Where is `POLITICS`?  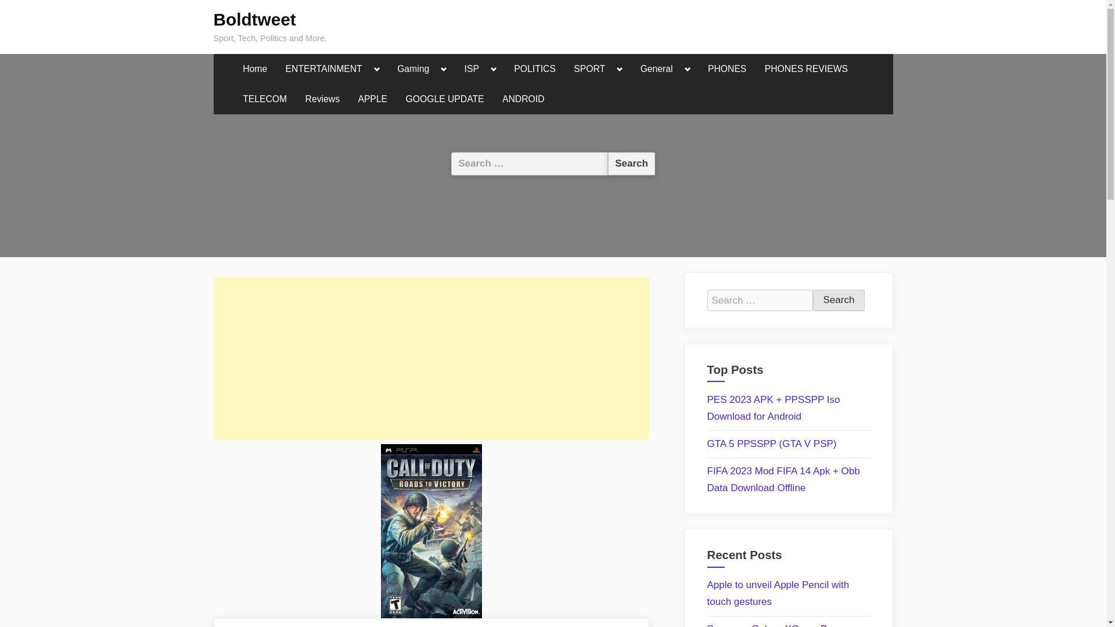 POLITICS is located at coordinates (534, 69).